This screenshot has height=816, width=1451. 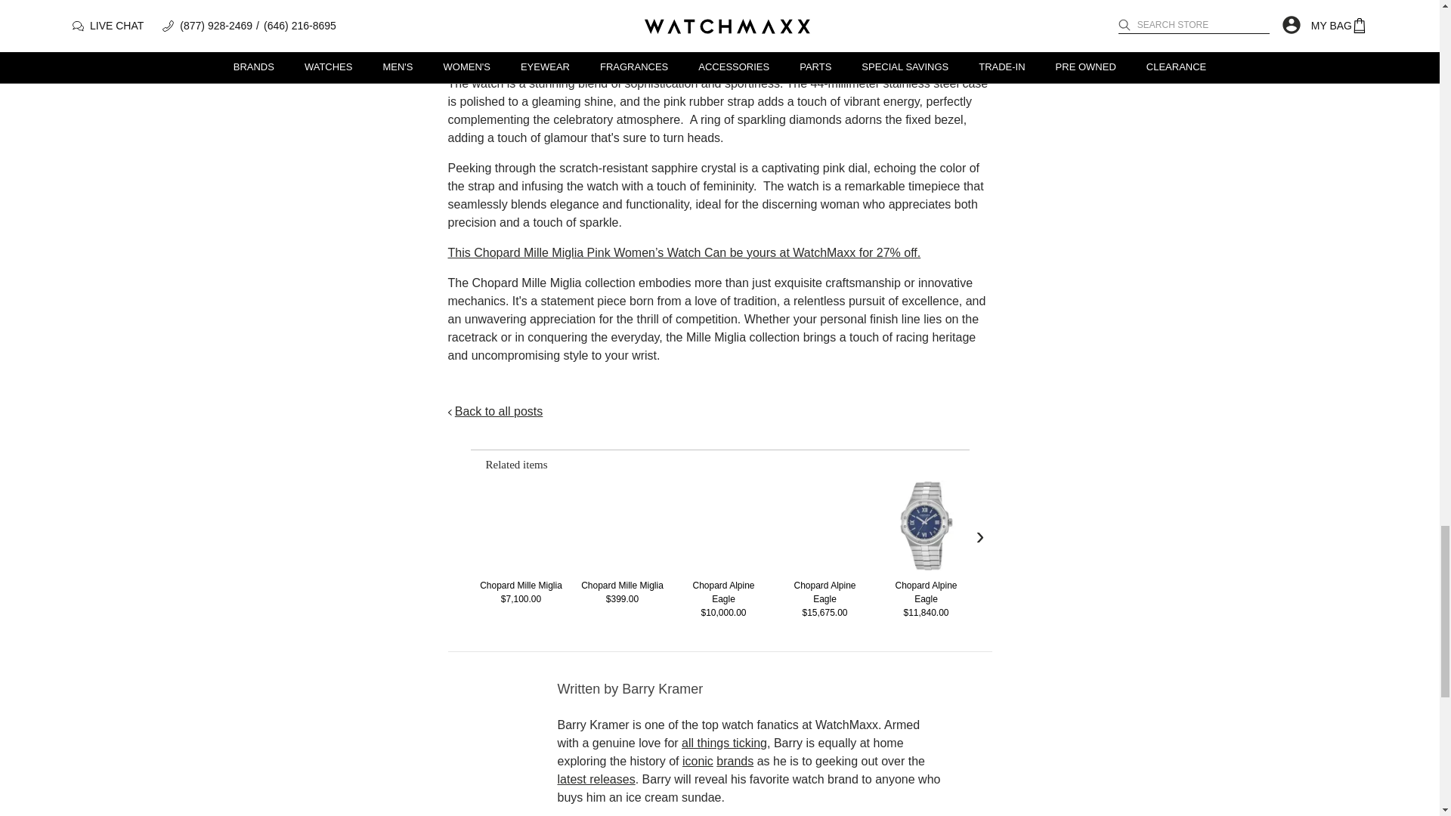 What do you see at coordinates (724, 743) in the screenshot?
I see `all things ticking` at bounding box center [724, 743].